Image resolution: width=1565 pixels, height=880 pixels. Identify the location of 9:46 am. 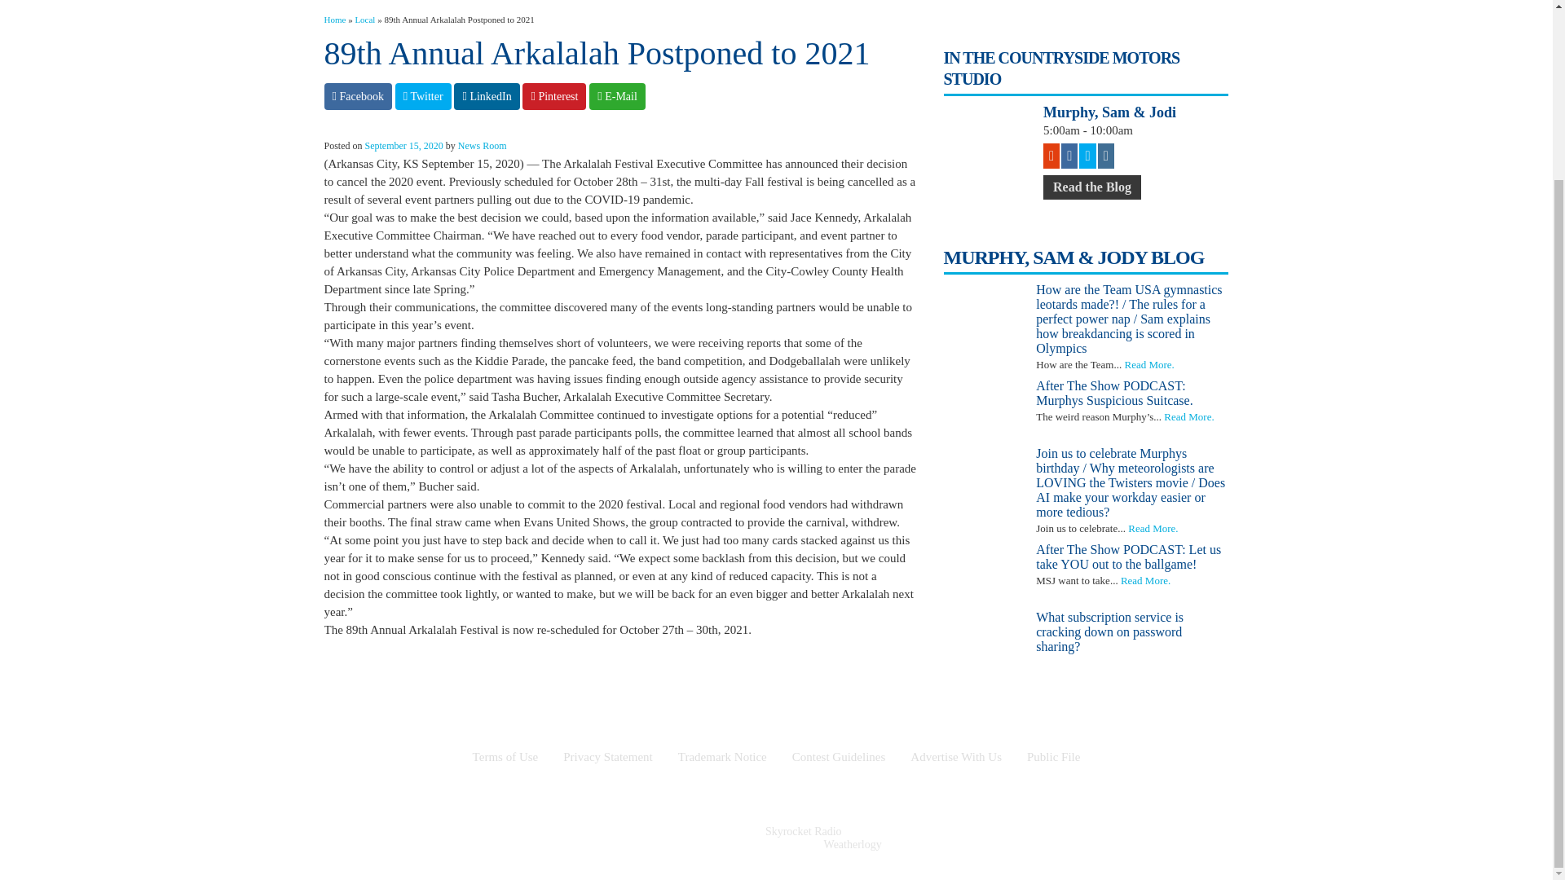
(403, 145).